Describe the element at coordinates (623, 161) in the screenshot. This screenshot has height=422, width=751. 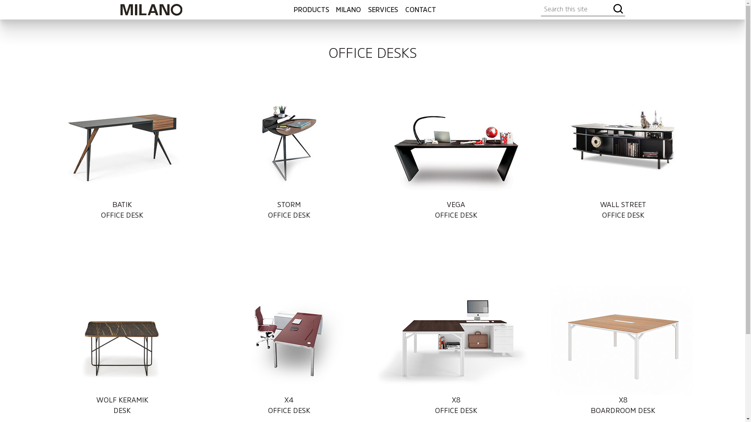
I see `WALL STREET
OFFICE DESK` at that location.